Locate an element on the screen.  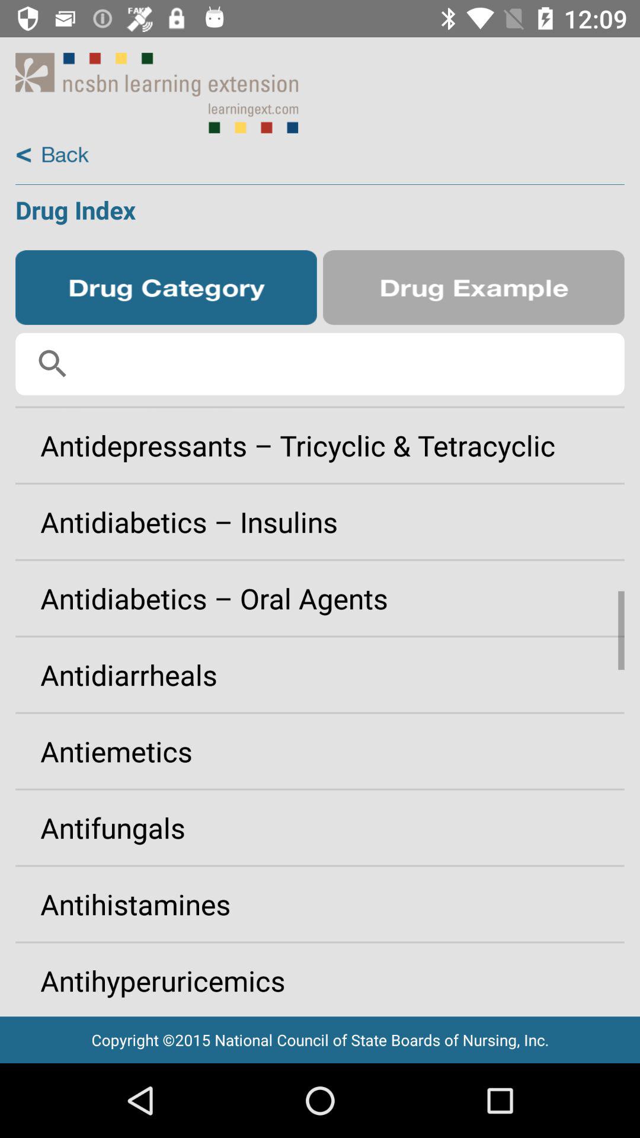
tap antifungals is located at coordinates (320, 827).